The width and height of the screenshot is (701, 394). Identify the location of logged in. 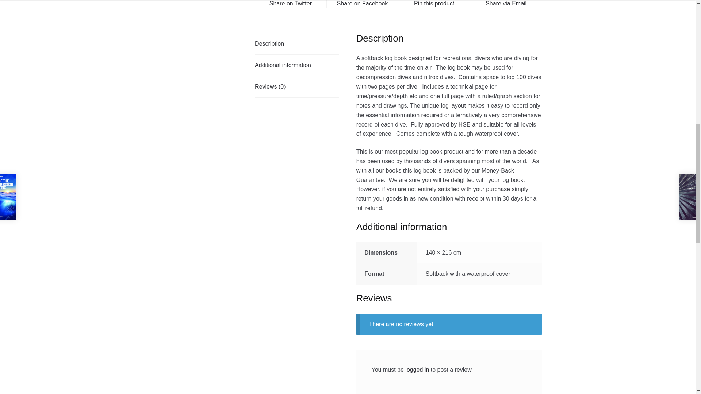
(417, 370).